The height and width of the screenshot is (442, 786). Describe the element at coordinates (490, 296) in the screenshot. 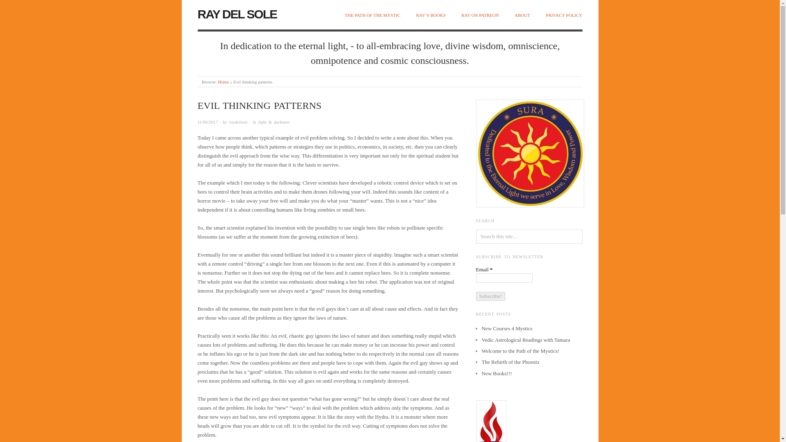

I see `Subscribe!` at that location.